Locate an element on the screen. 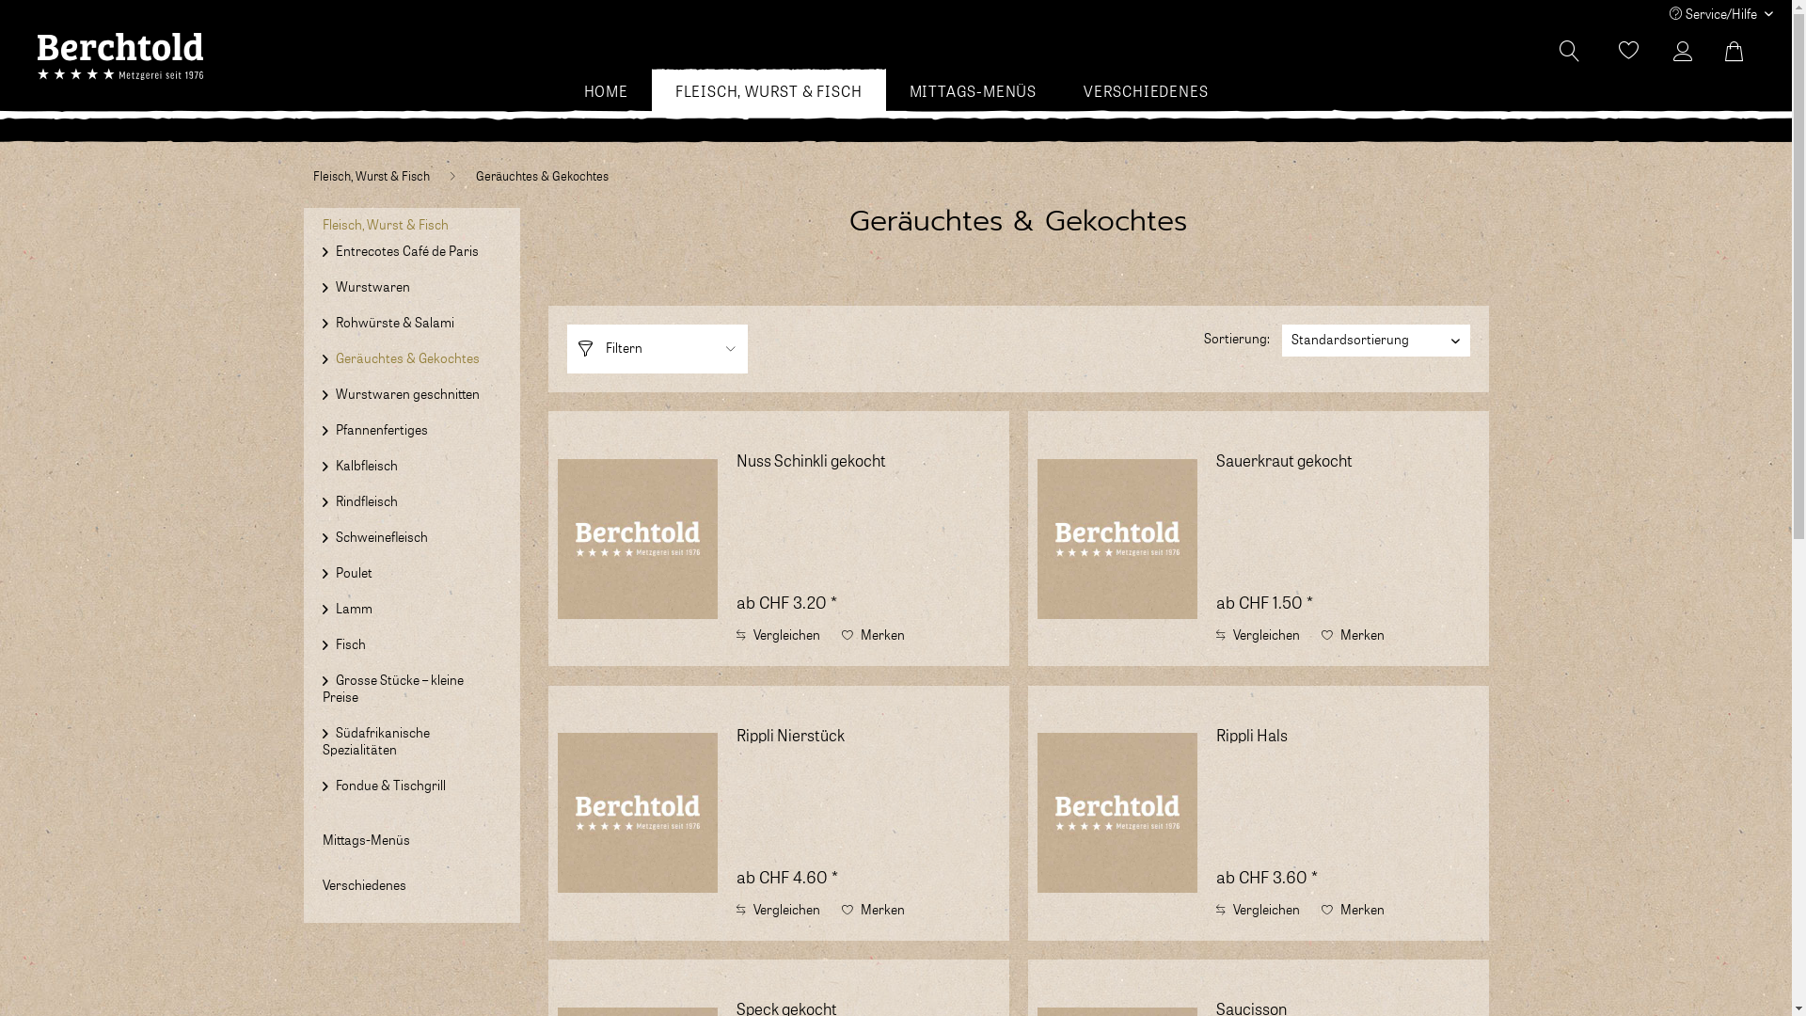 The height and width of the screenshot is (1016, 1806). Schweinefleisch is located at coordinates (382, 538).